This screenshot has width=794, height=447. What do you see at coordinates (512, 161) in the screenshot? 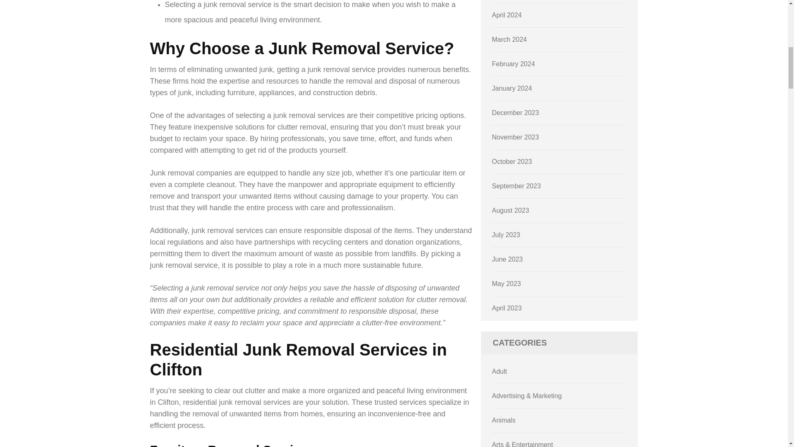
I see `October 2023` at bounding box center [512, 161].